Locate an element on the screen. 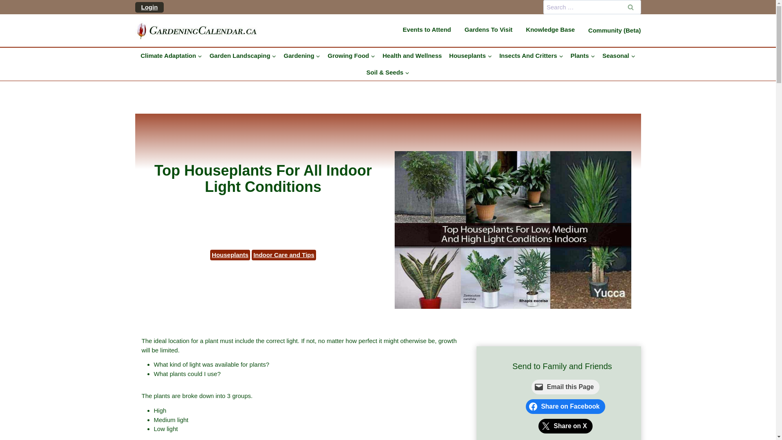 This screenshot has height=440, width=782. Climate Adaptation is located at coordinates (171, 55).